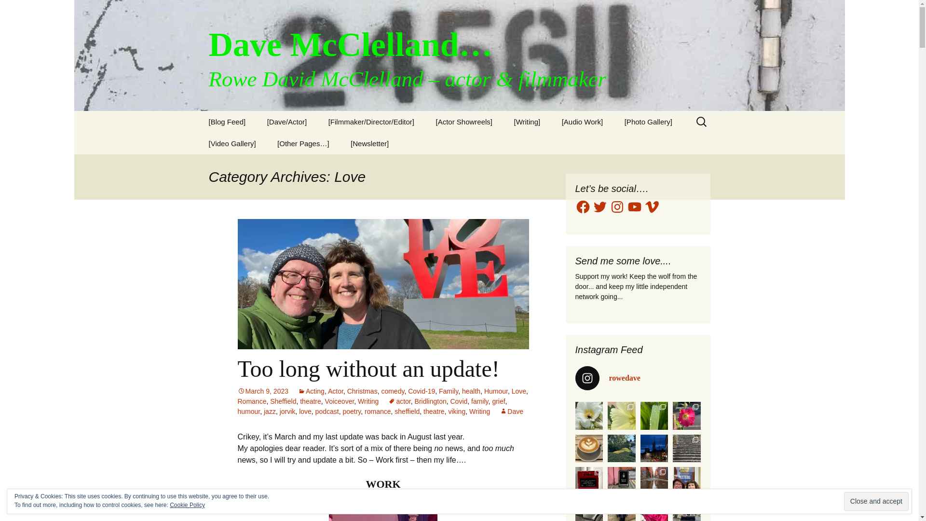 The height and width of the screenshot is (521, 926). Describe the element at coordinates (262, 391) in the screenshot. I see `March 9, 2023` at that location.